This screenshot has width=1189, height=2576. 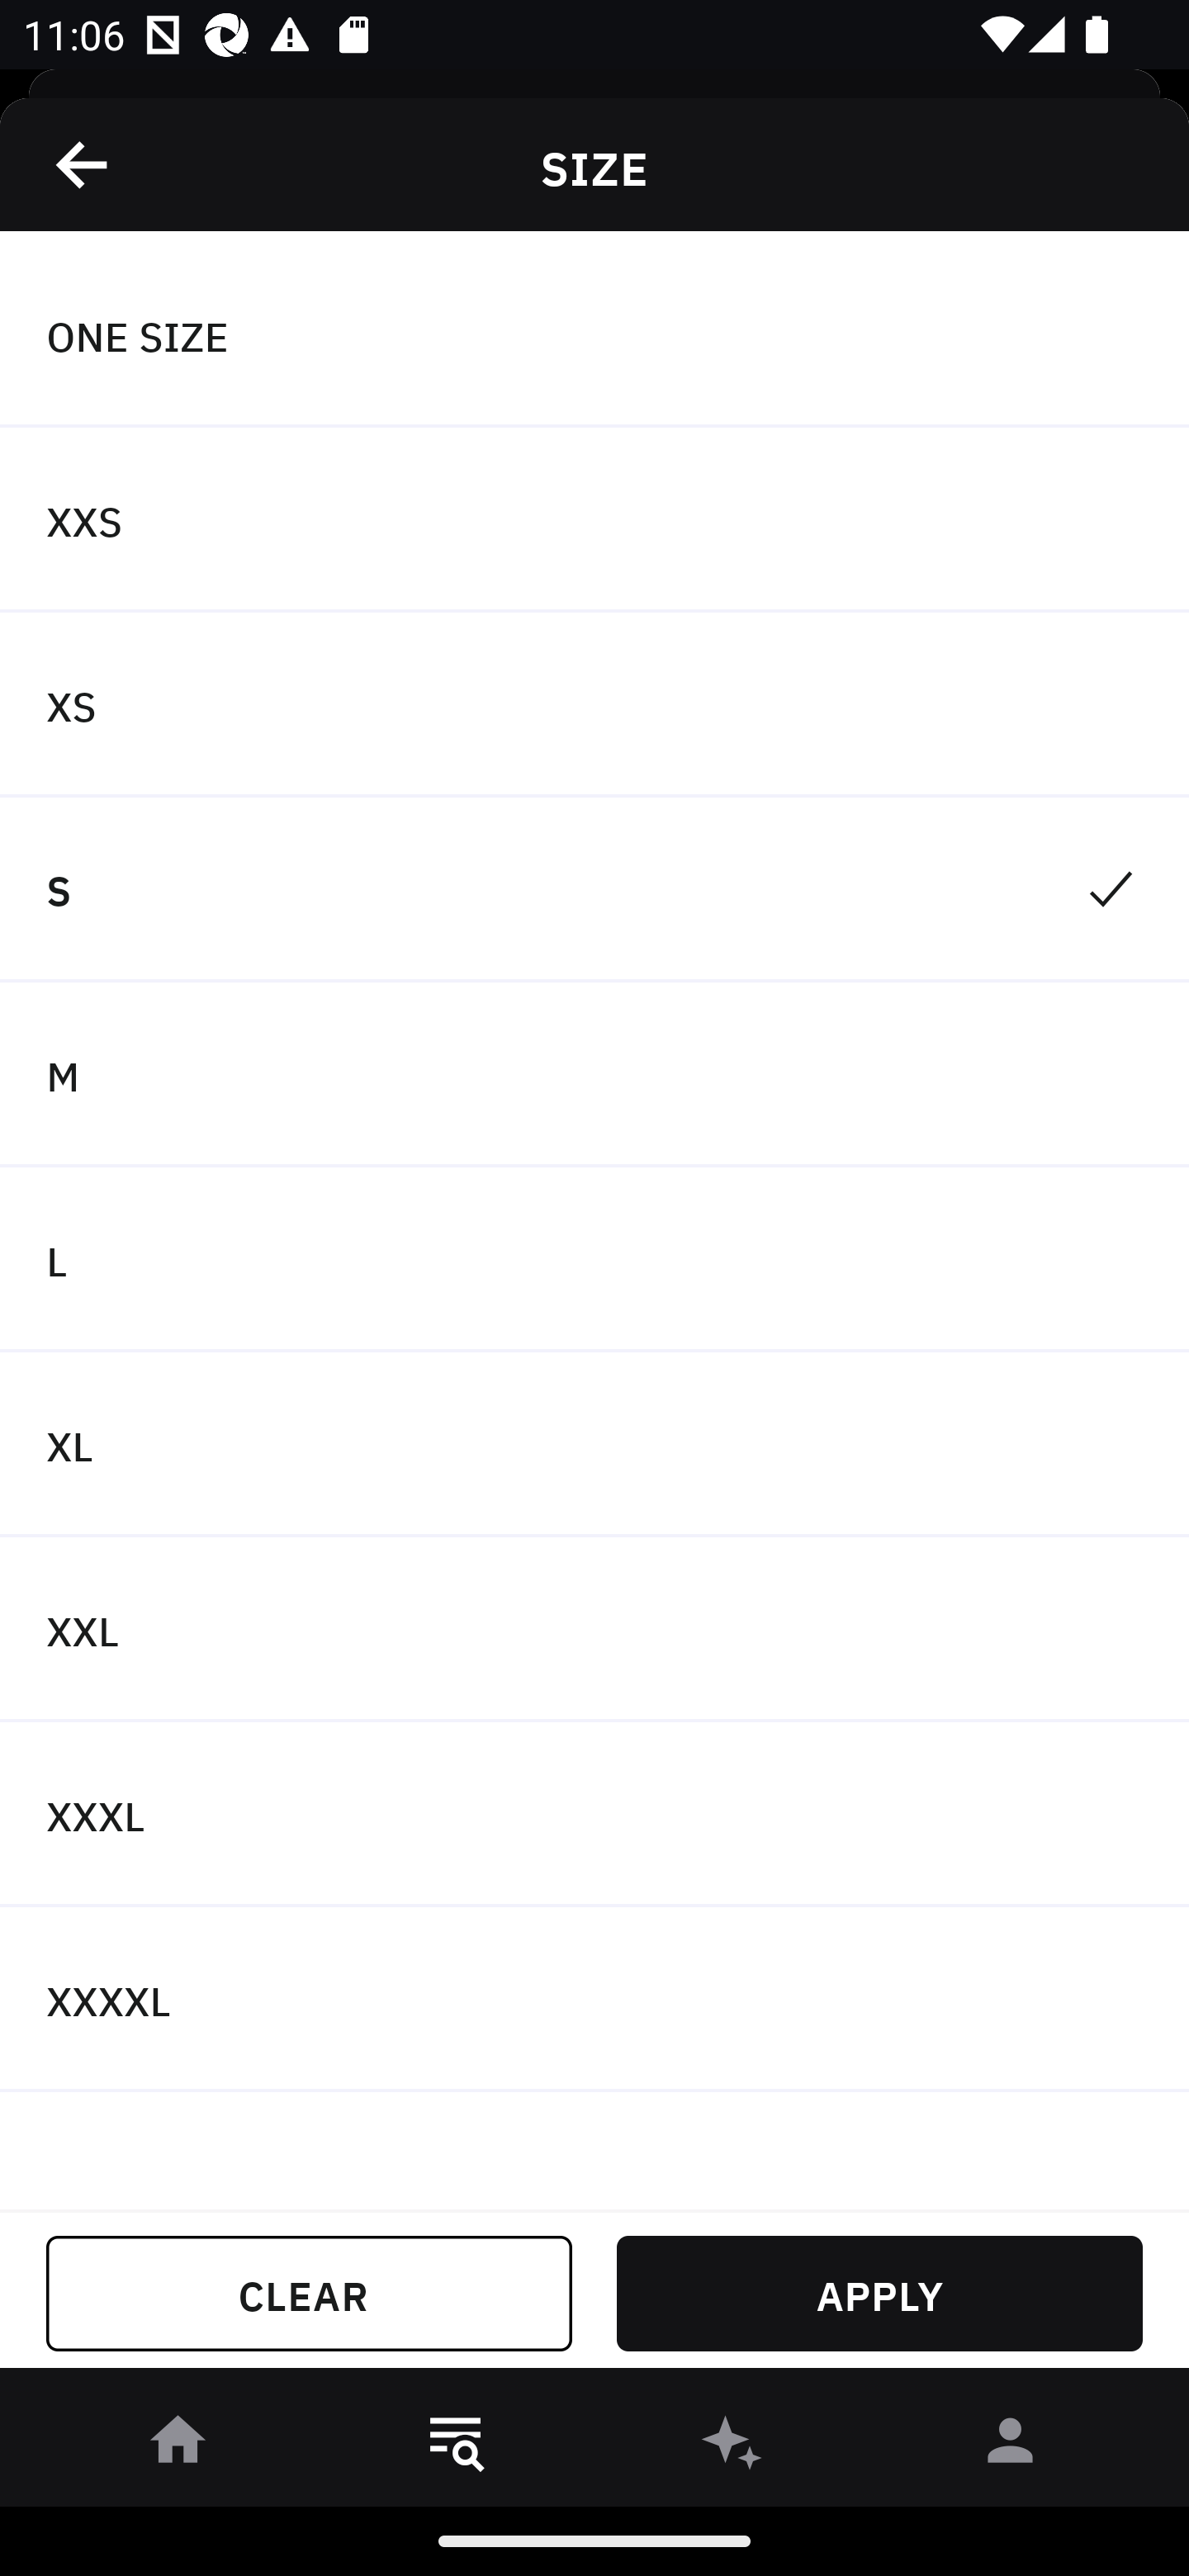 What do you see at coordinates (594, 1445) in the screenshot?
I see `XL` at bounding box center [594, 1445].